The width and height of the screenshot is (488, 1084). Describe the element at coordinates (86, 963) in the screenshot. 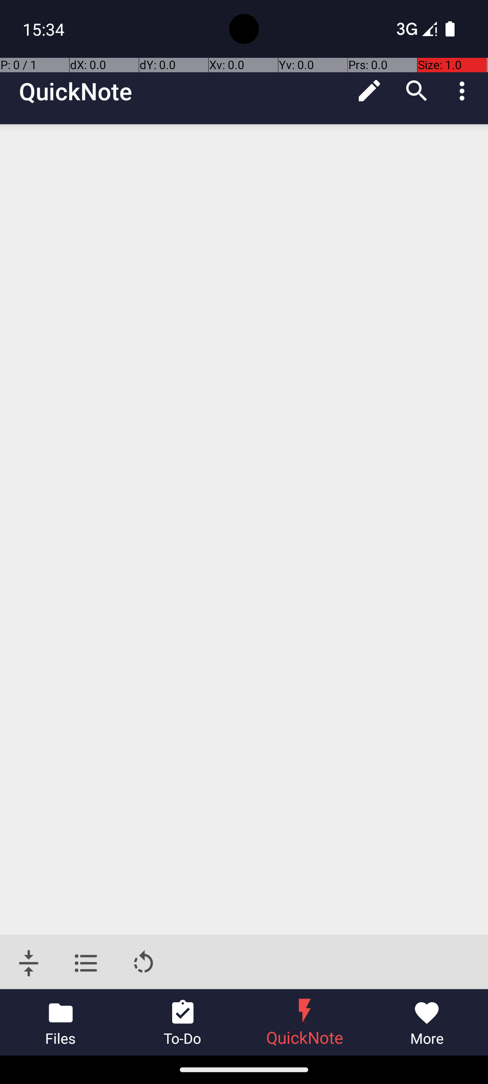

I see `Table of contents` at that location.